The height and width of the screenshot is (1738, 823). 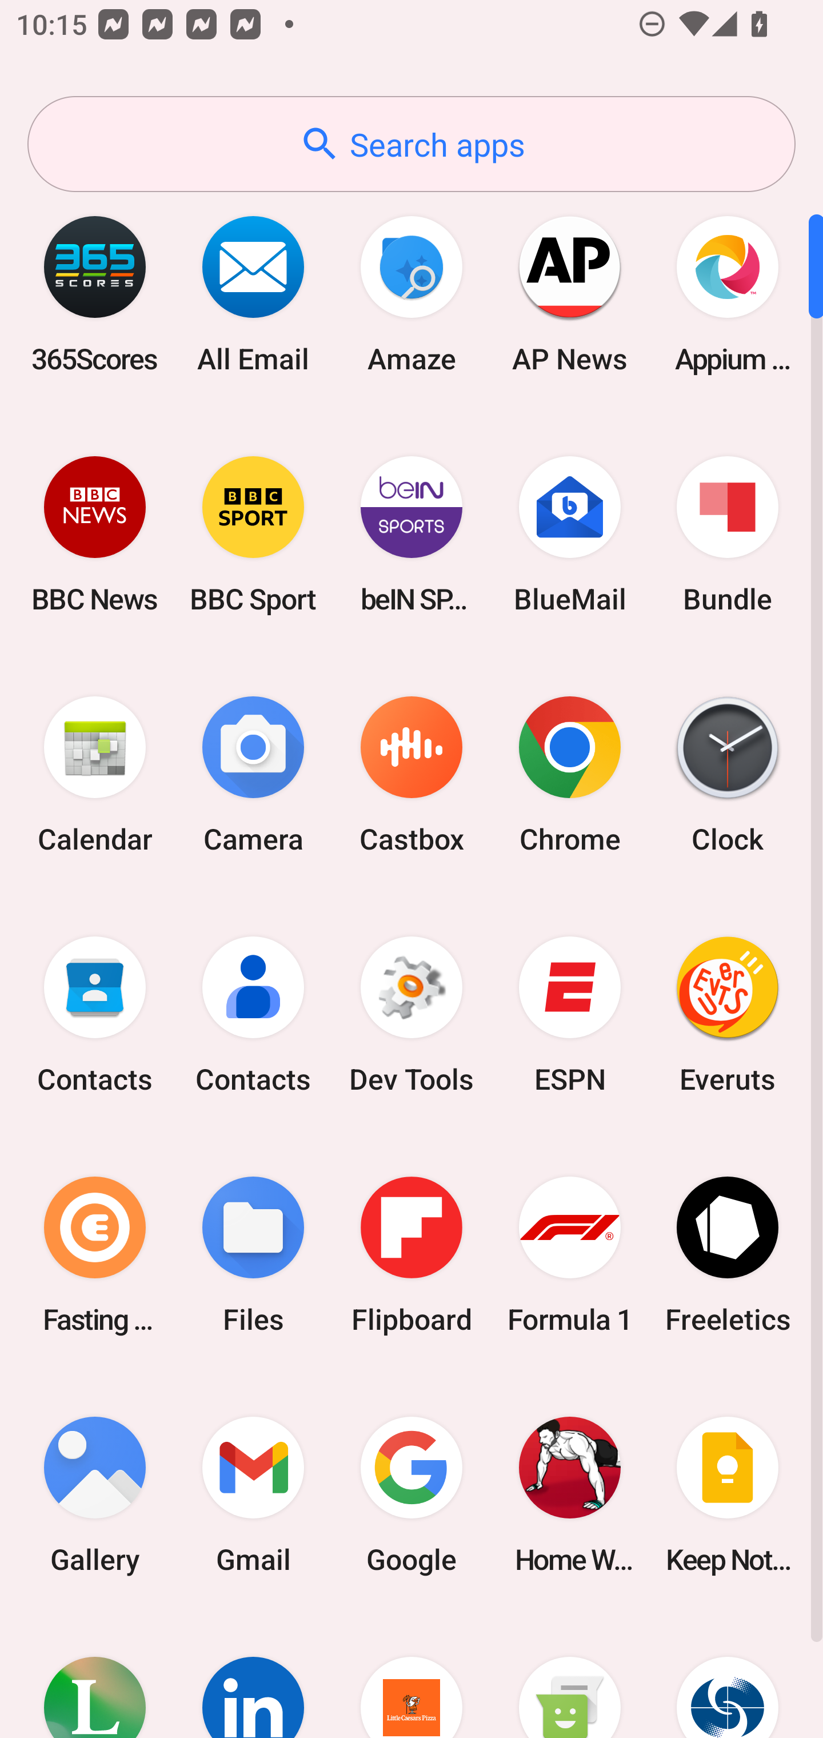 I want to click on Freeletics, so click(x=728, y=1254).